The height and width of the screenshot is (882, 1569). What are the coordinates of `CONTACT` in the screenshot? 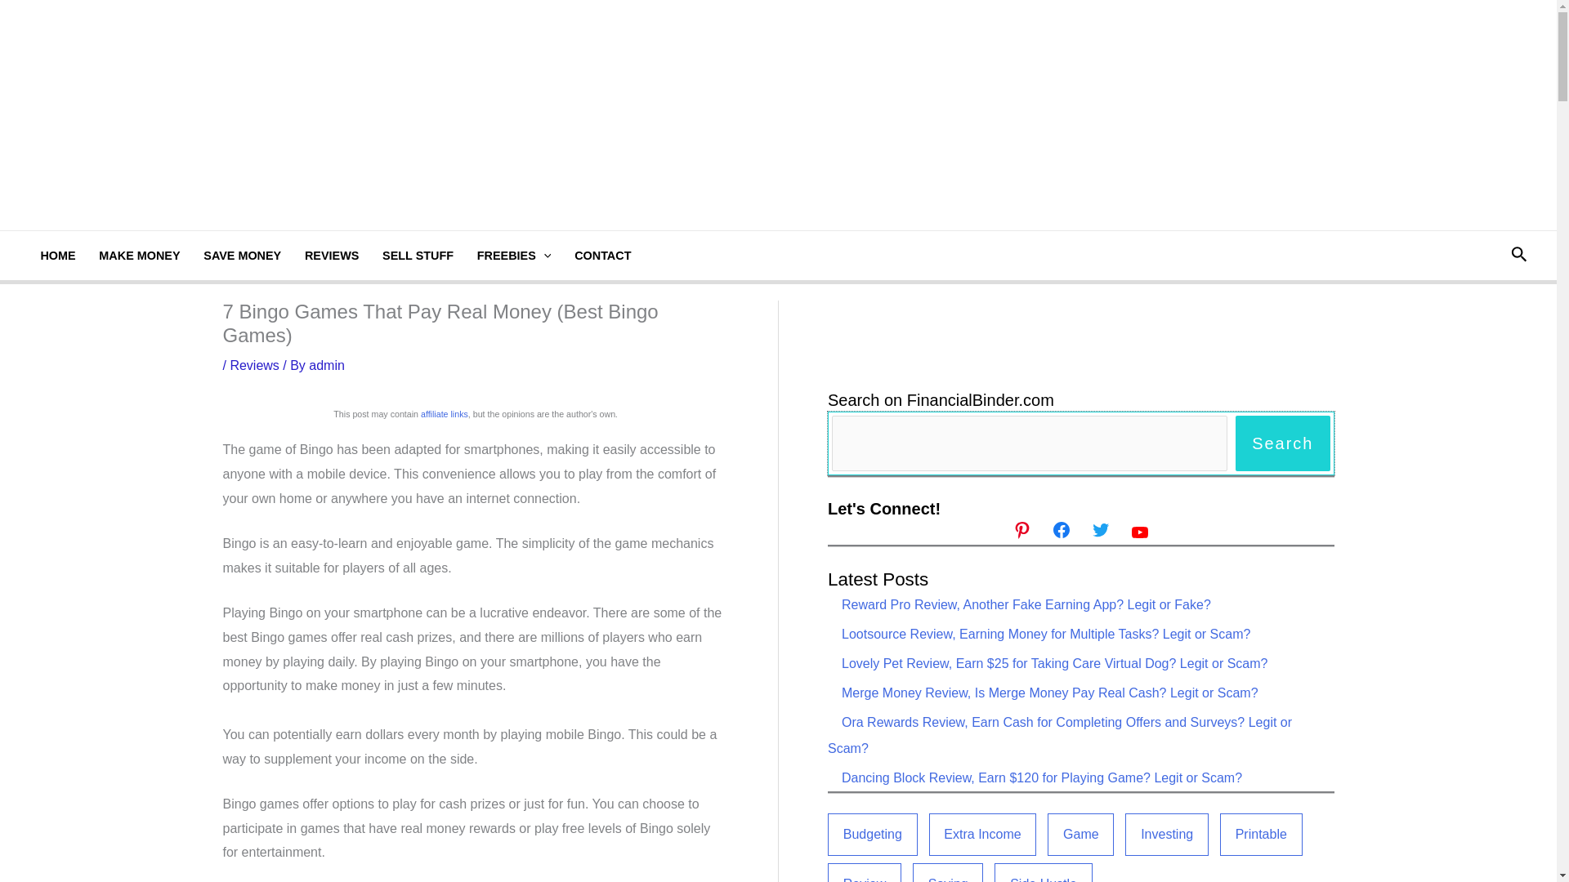 It's located at (603, 255).